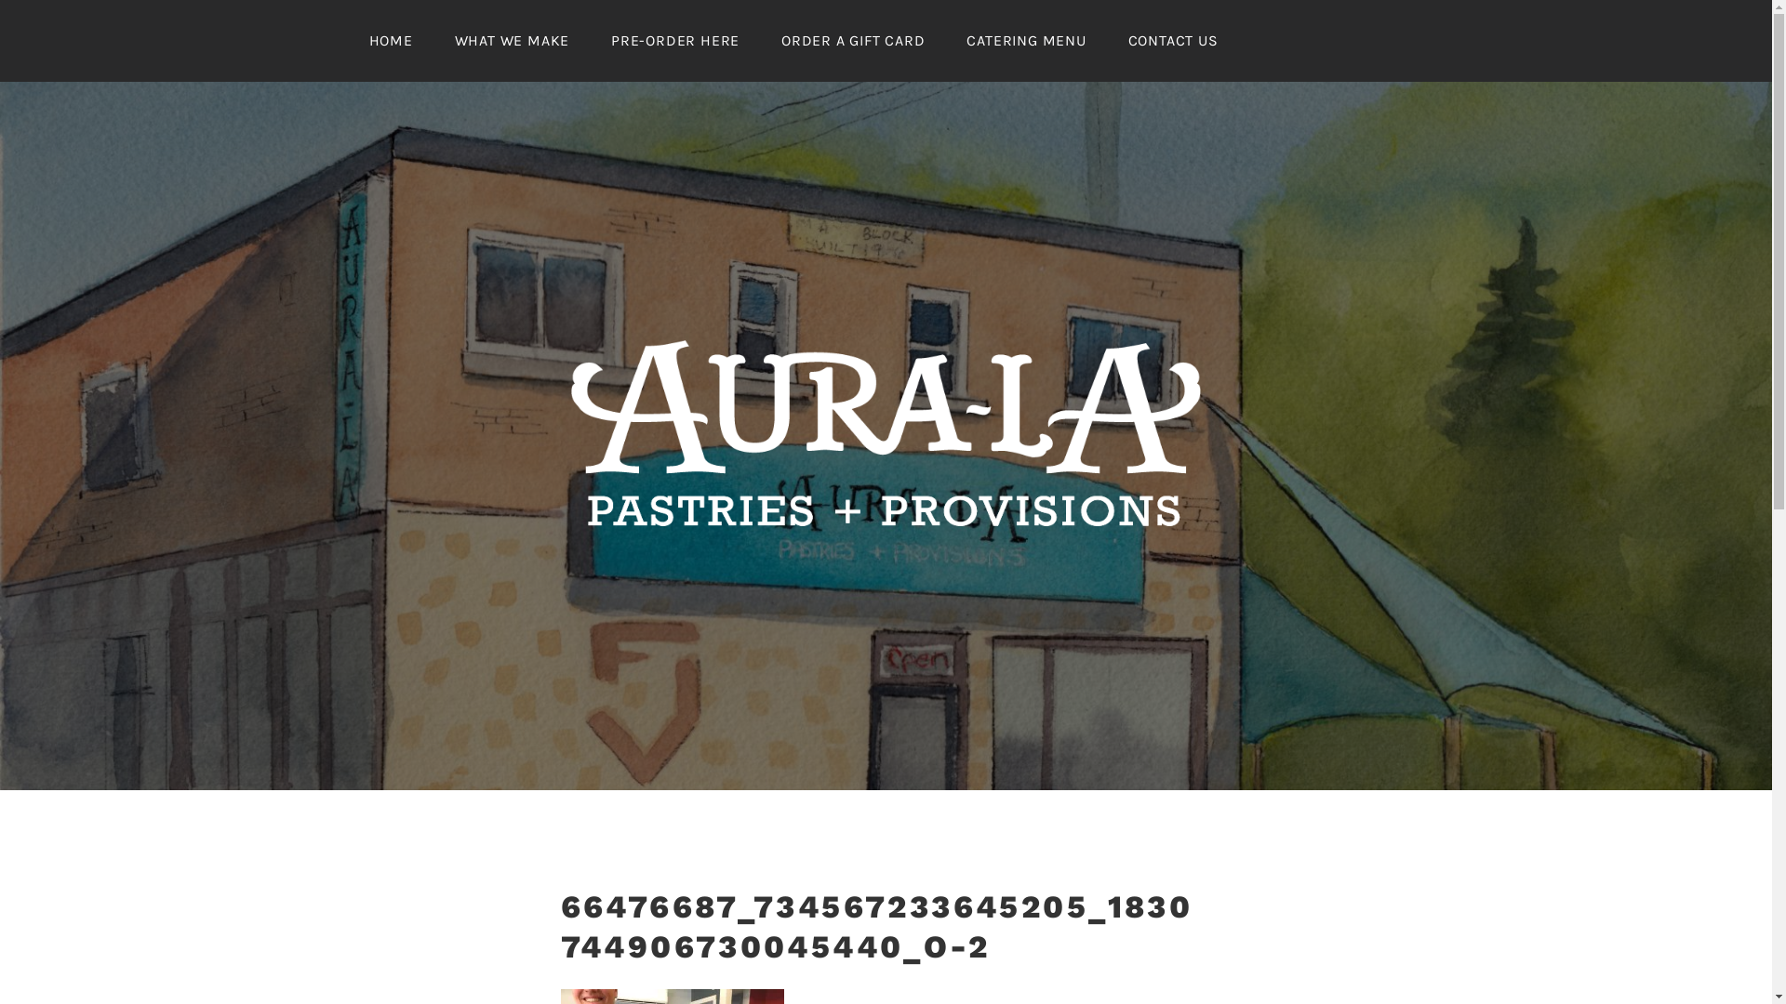  What do you see at coordinates (1174, 41) in the screenshot?
I see `CONTACT US` at bounding box center [1174, 41].